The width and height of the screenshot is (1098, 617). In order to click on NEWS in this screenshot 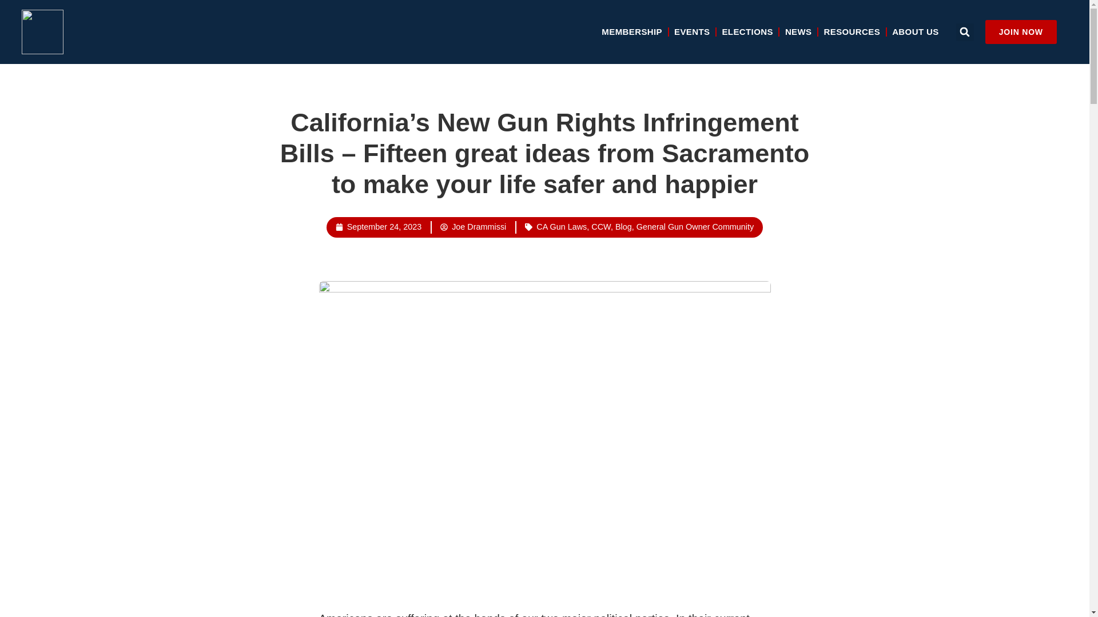, I will do `click(798, 32)`.